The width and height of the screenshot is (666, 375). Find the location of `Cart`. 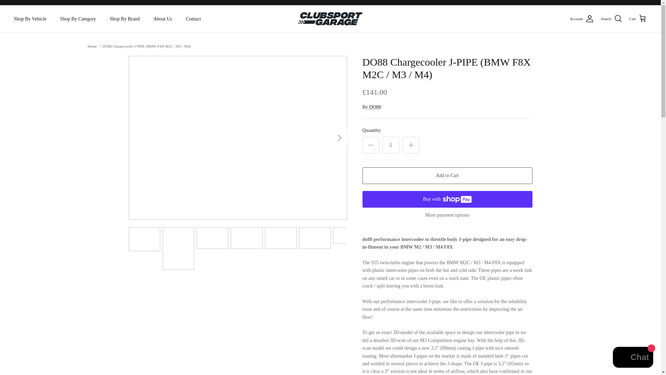

Cart is located at coordinates (638, 19).